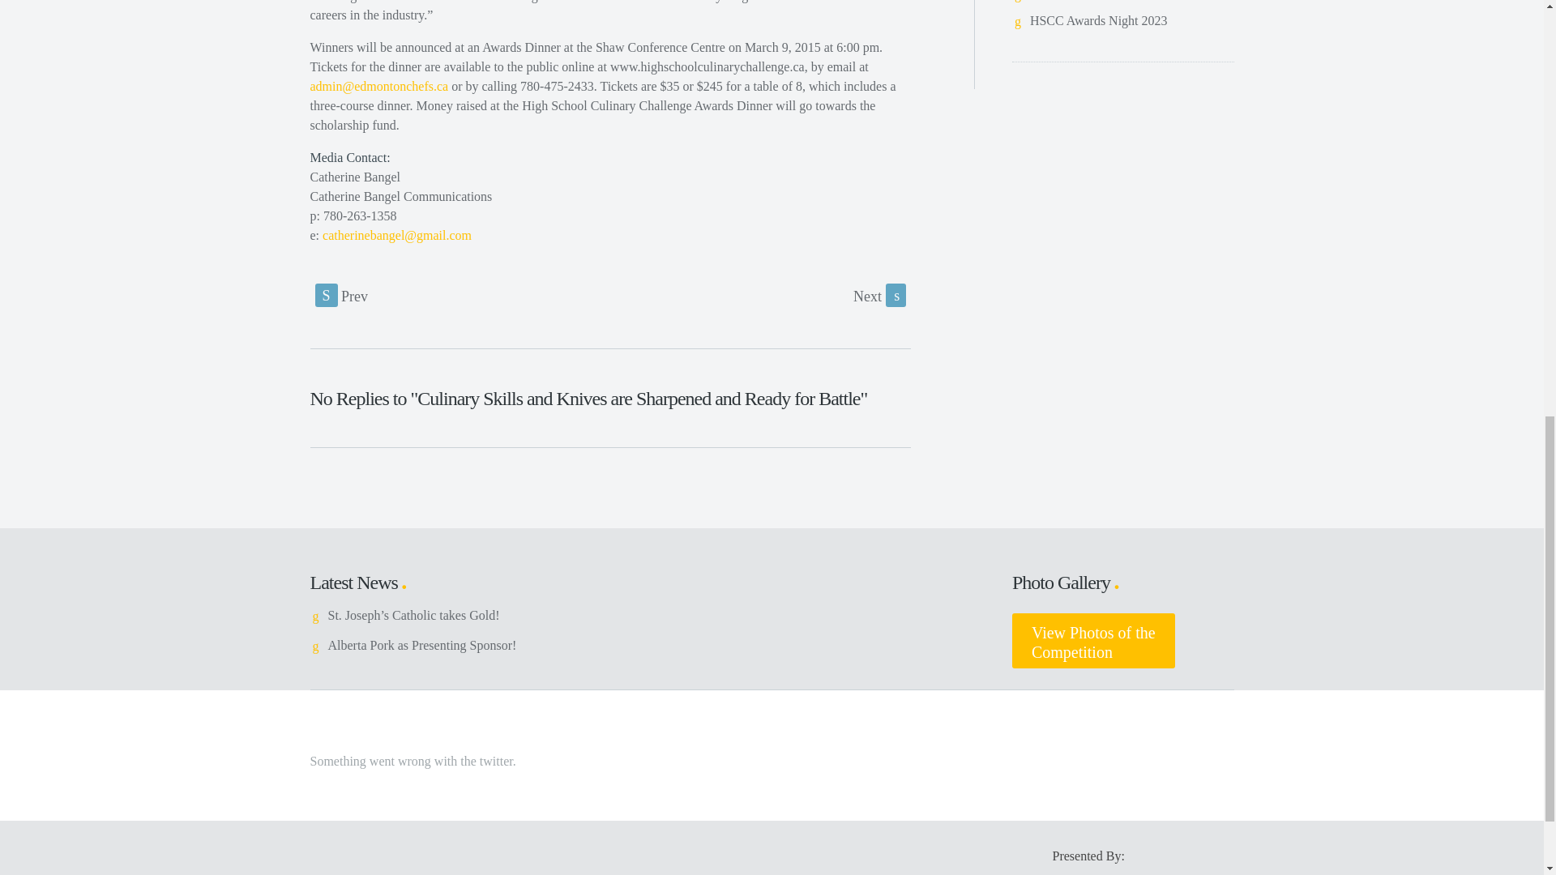 The height and width of the screenshot is (875, 1556). What do you see at coordinates (1093, 641) in the screenshot?
I see `Next s` at bounding box center [1093, 641].